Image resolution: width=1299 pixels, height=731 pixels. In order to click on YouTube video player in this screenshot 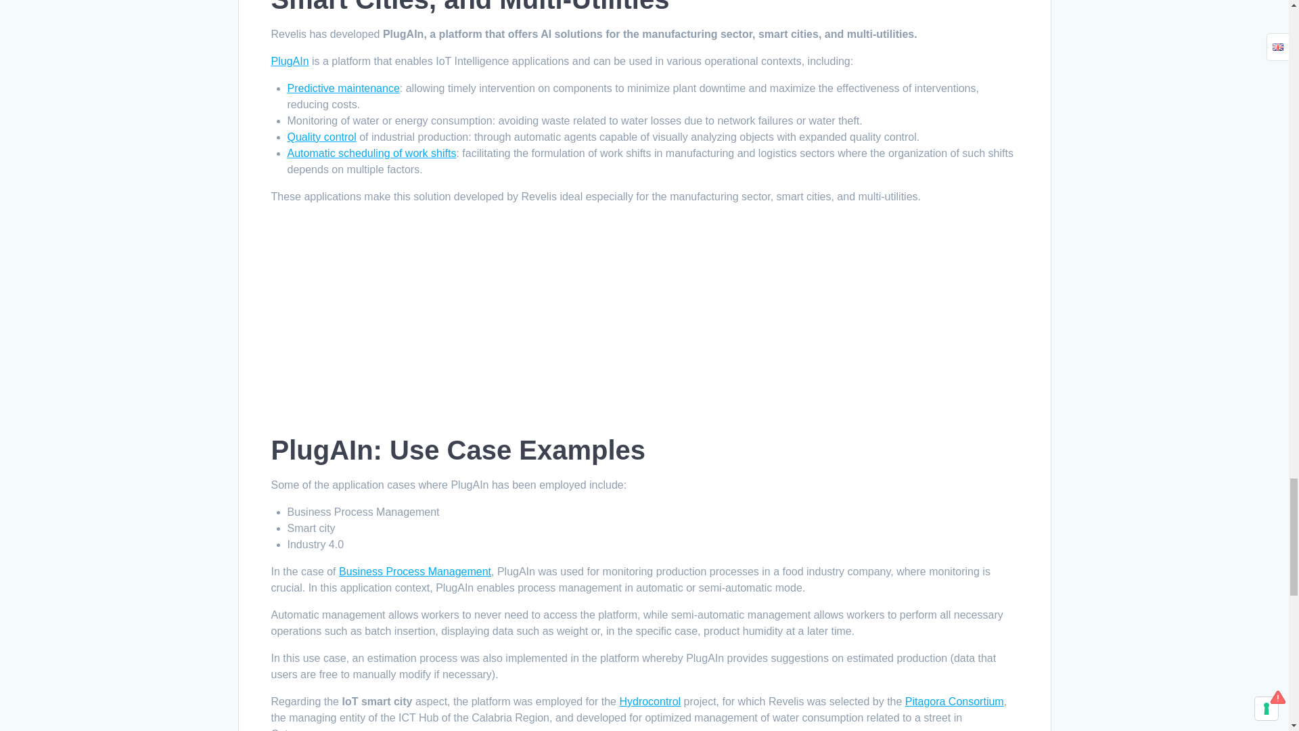, I will do `click(460, 322)`.